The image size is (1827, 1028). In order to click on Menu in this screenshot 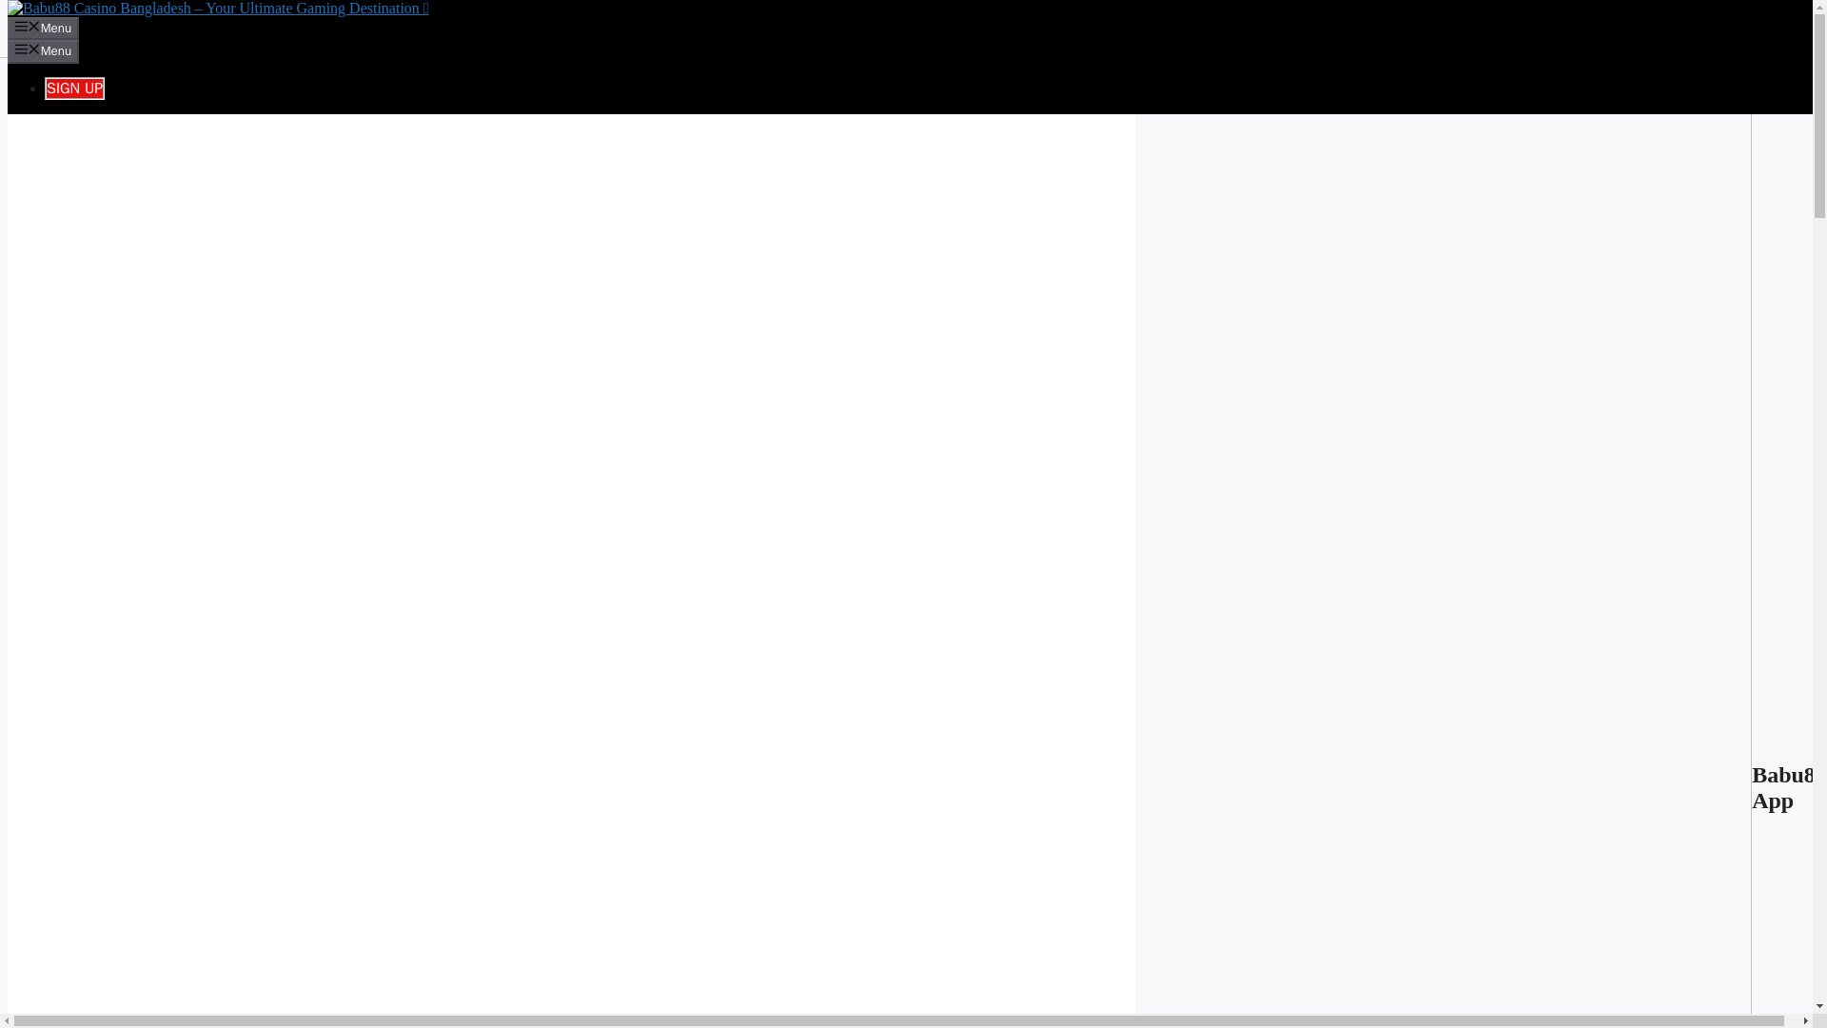, I will do `click(42, 29)`.